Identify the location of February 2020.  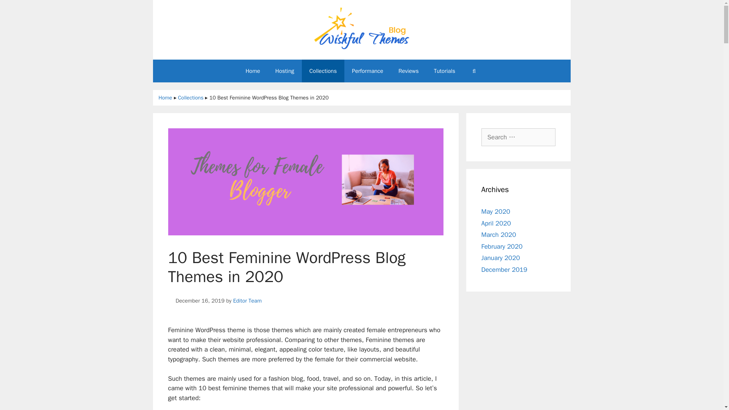
(502, 246).